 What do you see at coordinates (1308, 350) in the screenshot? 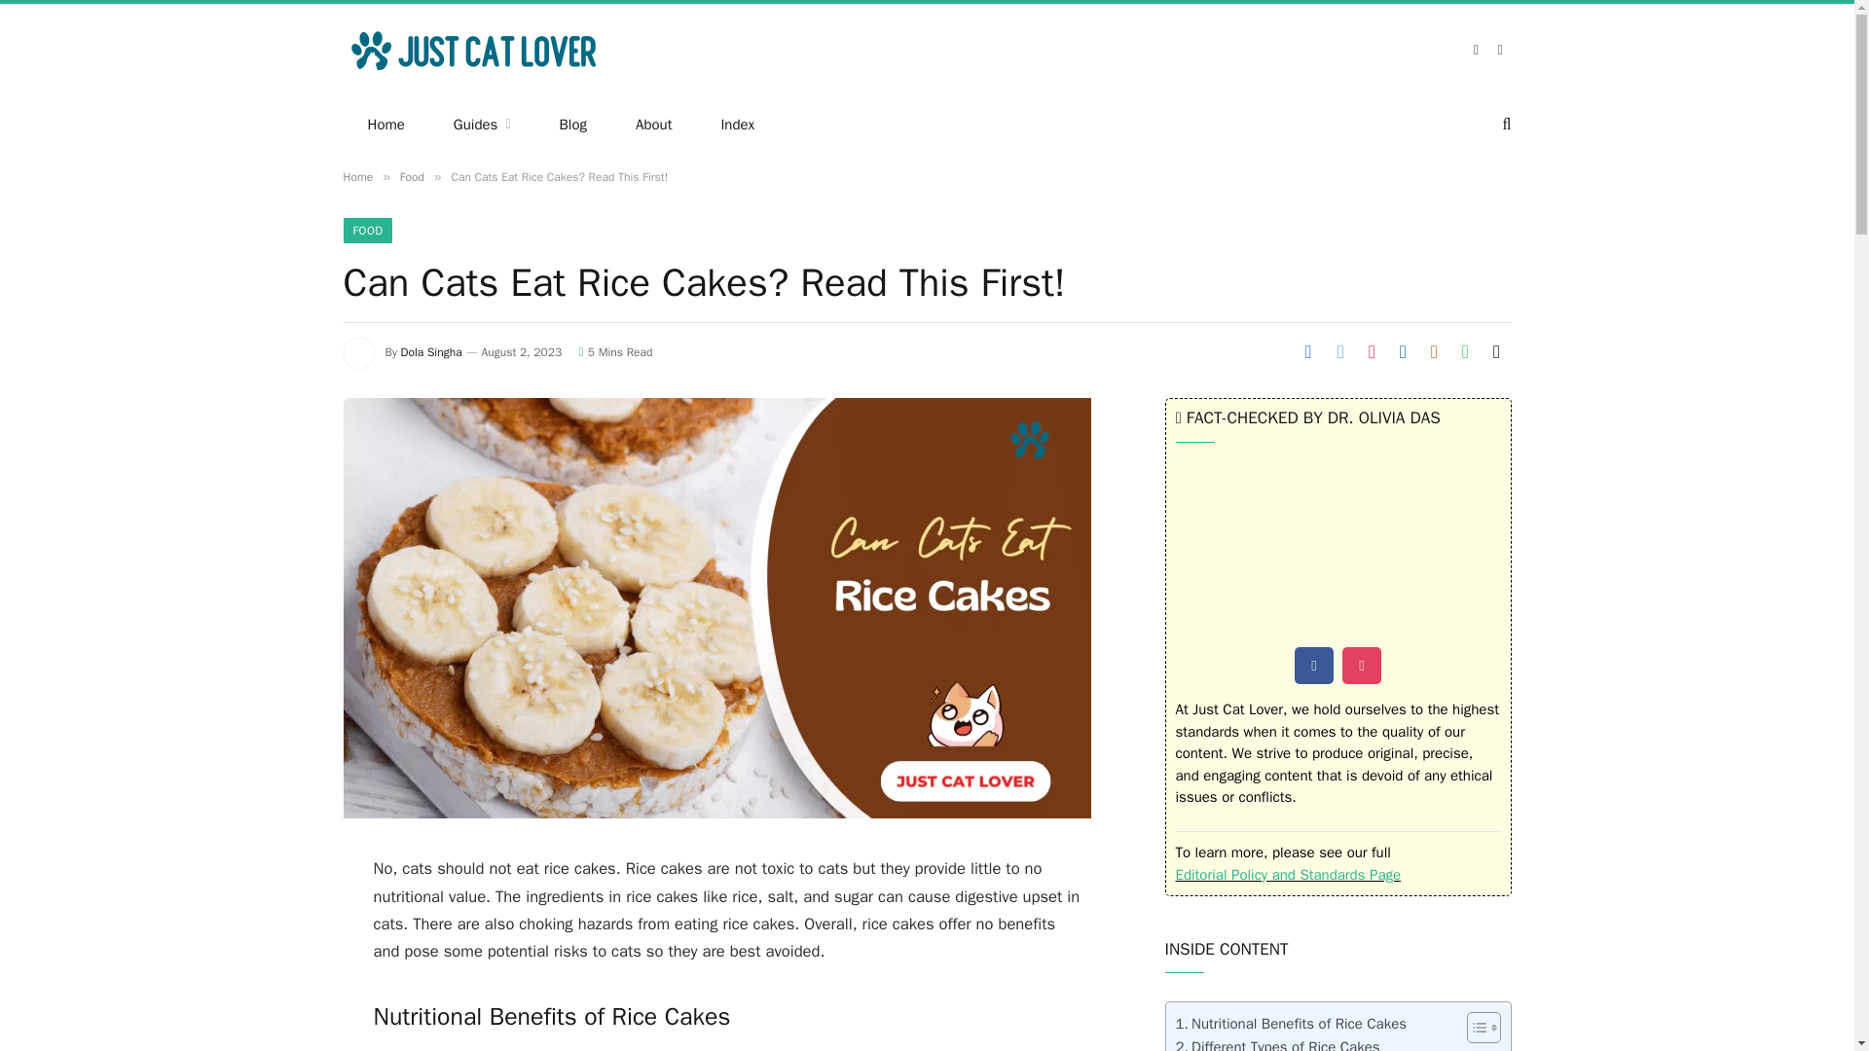
I see `Share on Facebook` at bounding box center [1308, 350].